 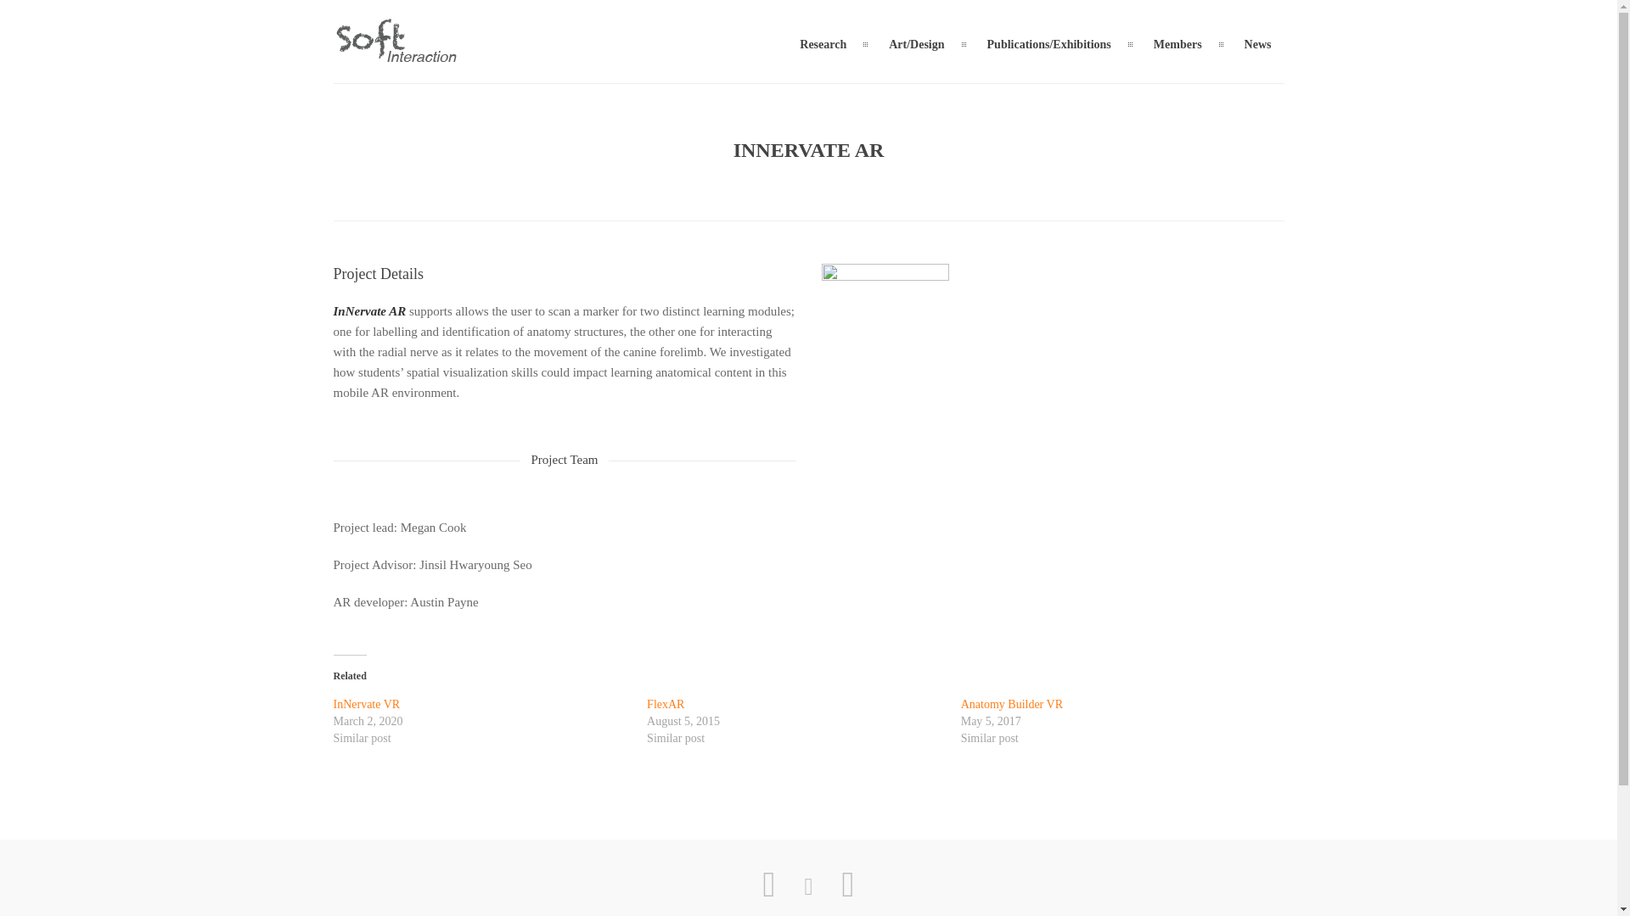 I want to click on InNervate VR, so click(x=365, y=704).